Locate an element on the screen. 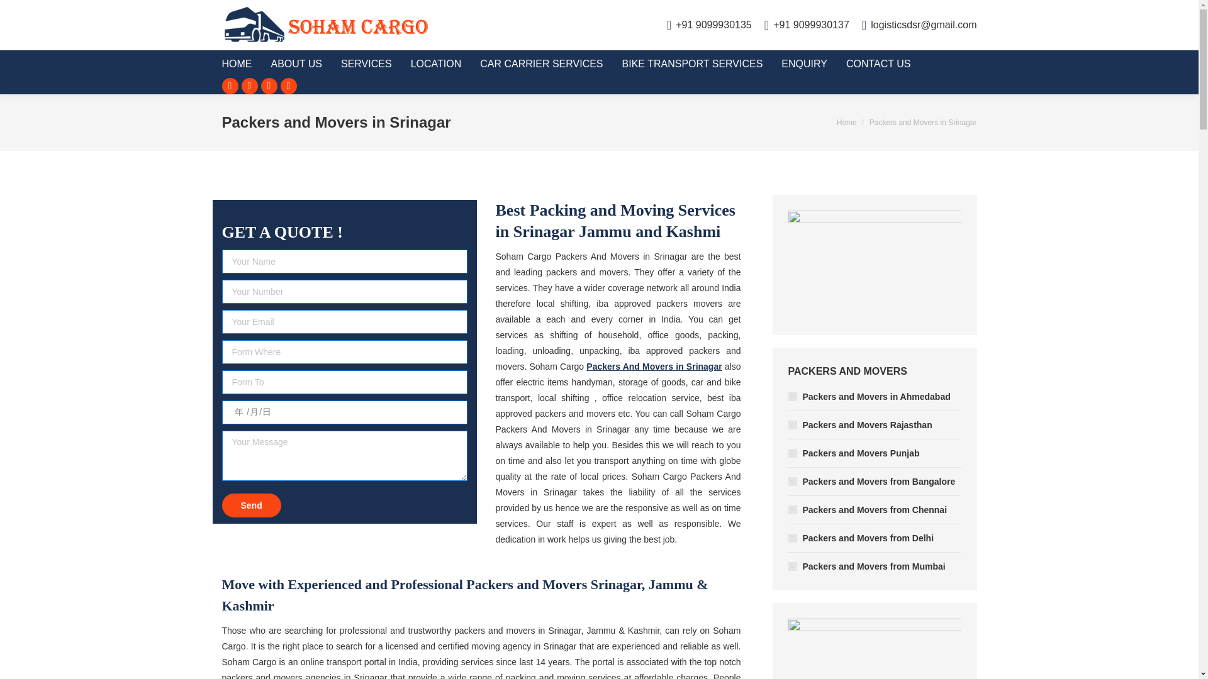 The width and height of the screenshot is (1208, 679). YouTube page opens in new window is located at coordinates (288, 86).